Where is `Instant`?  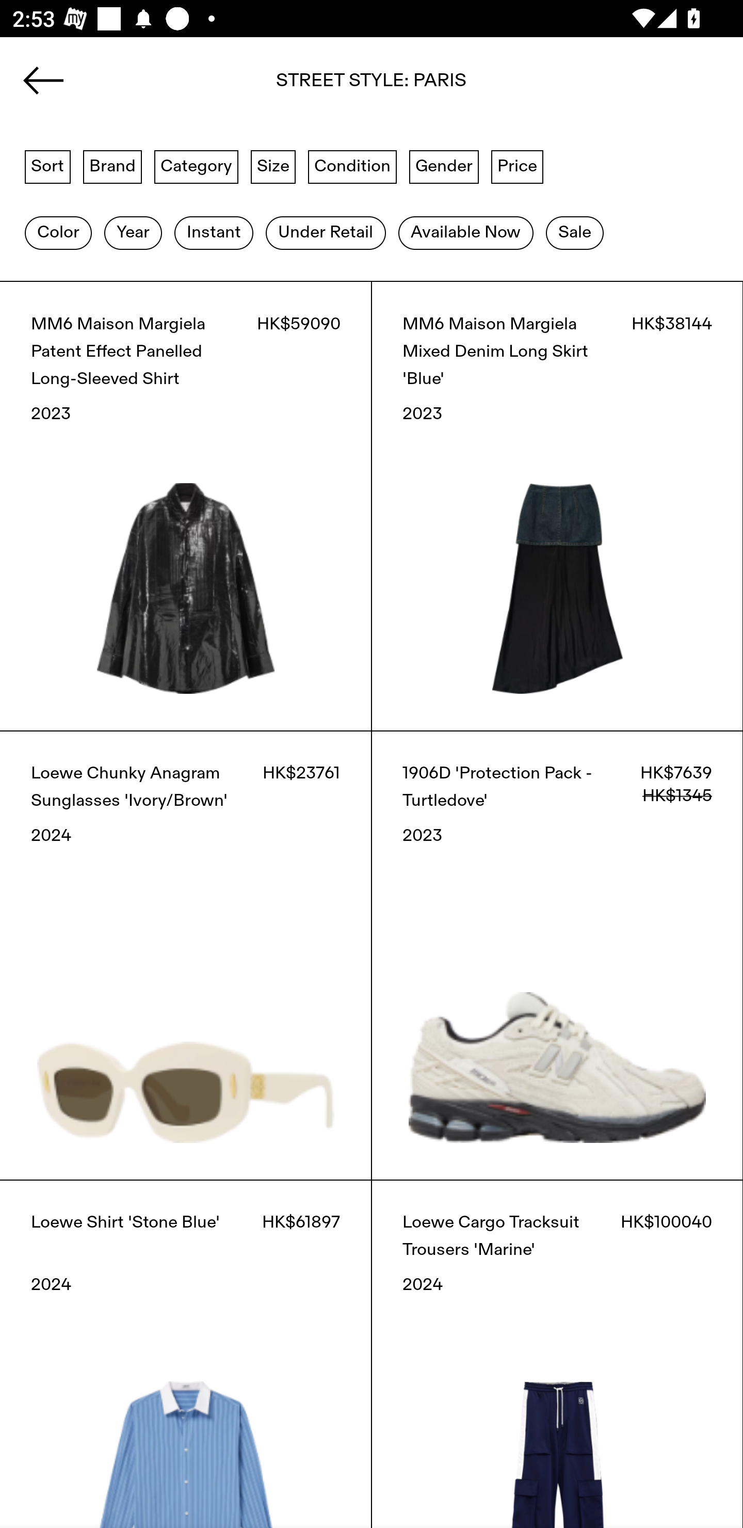 Instant is located at coordinates (214, 233).